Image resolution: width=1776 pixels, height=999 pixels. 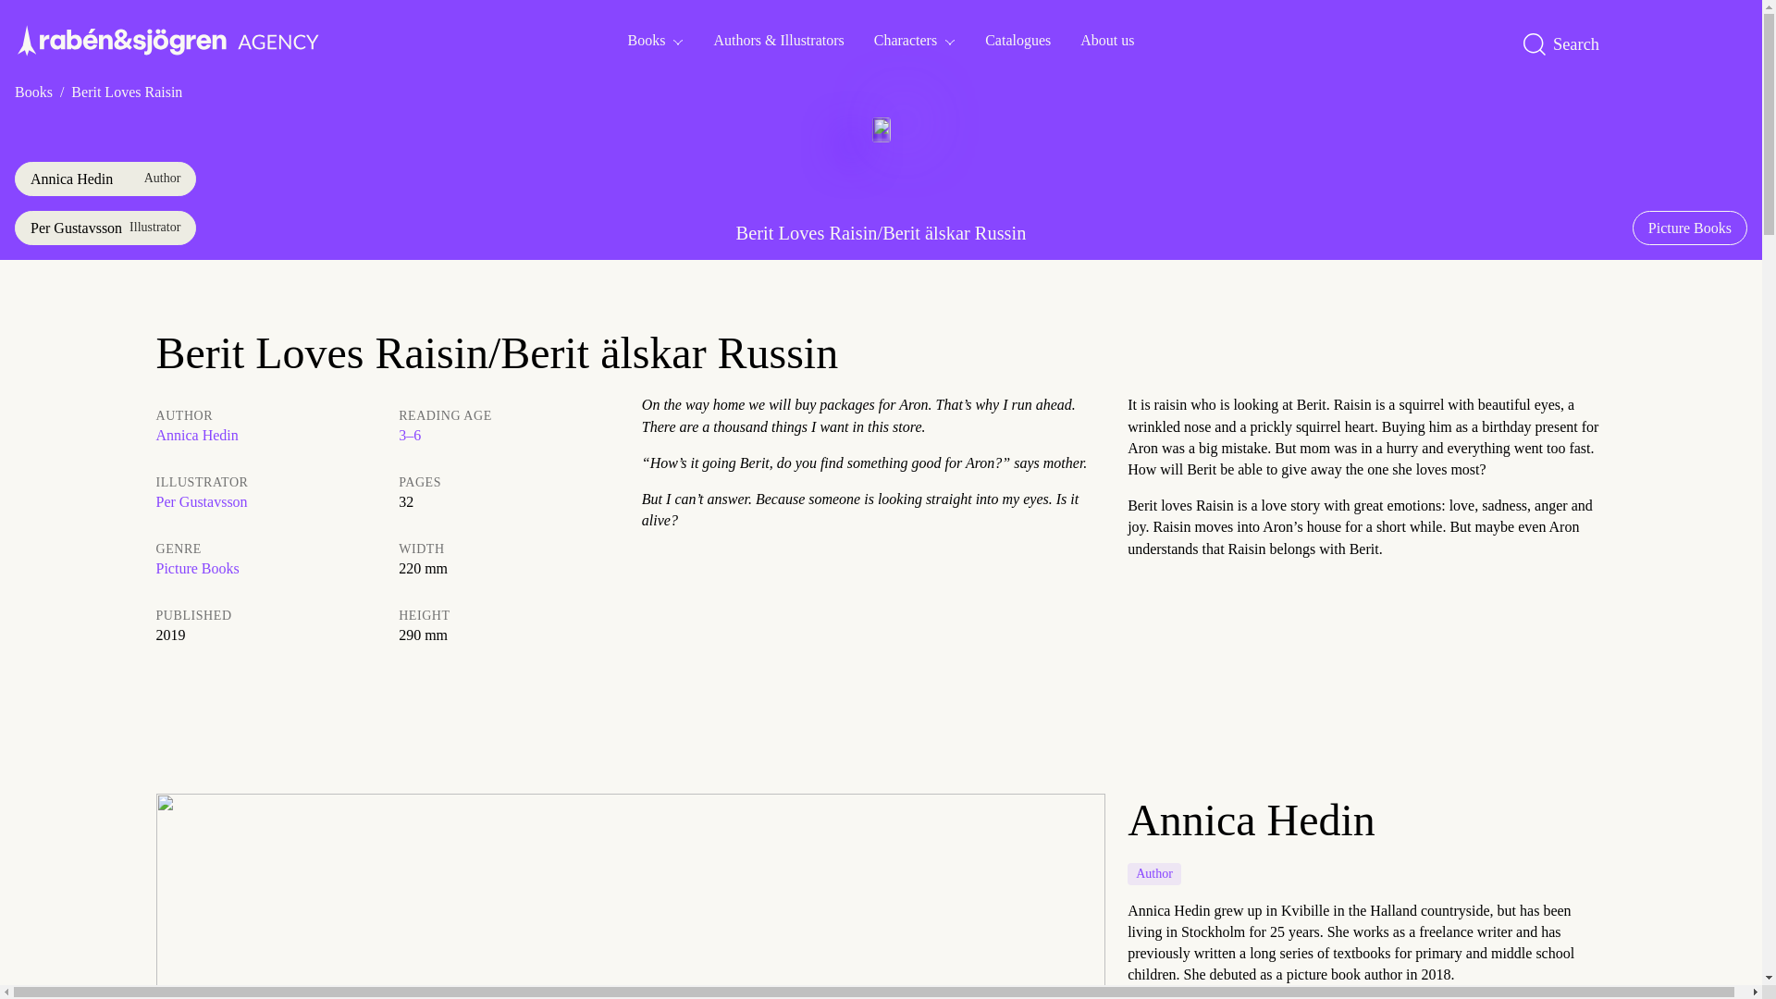 What do you see at coordinates (1689, 228) in the screenshot?
I see `Picture Books` at bounding box center [1689, 228].